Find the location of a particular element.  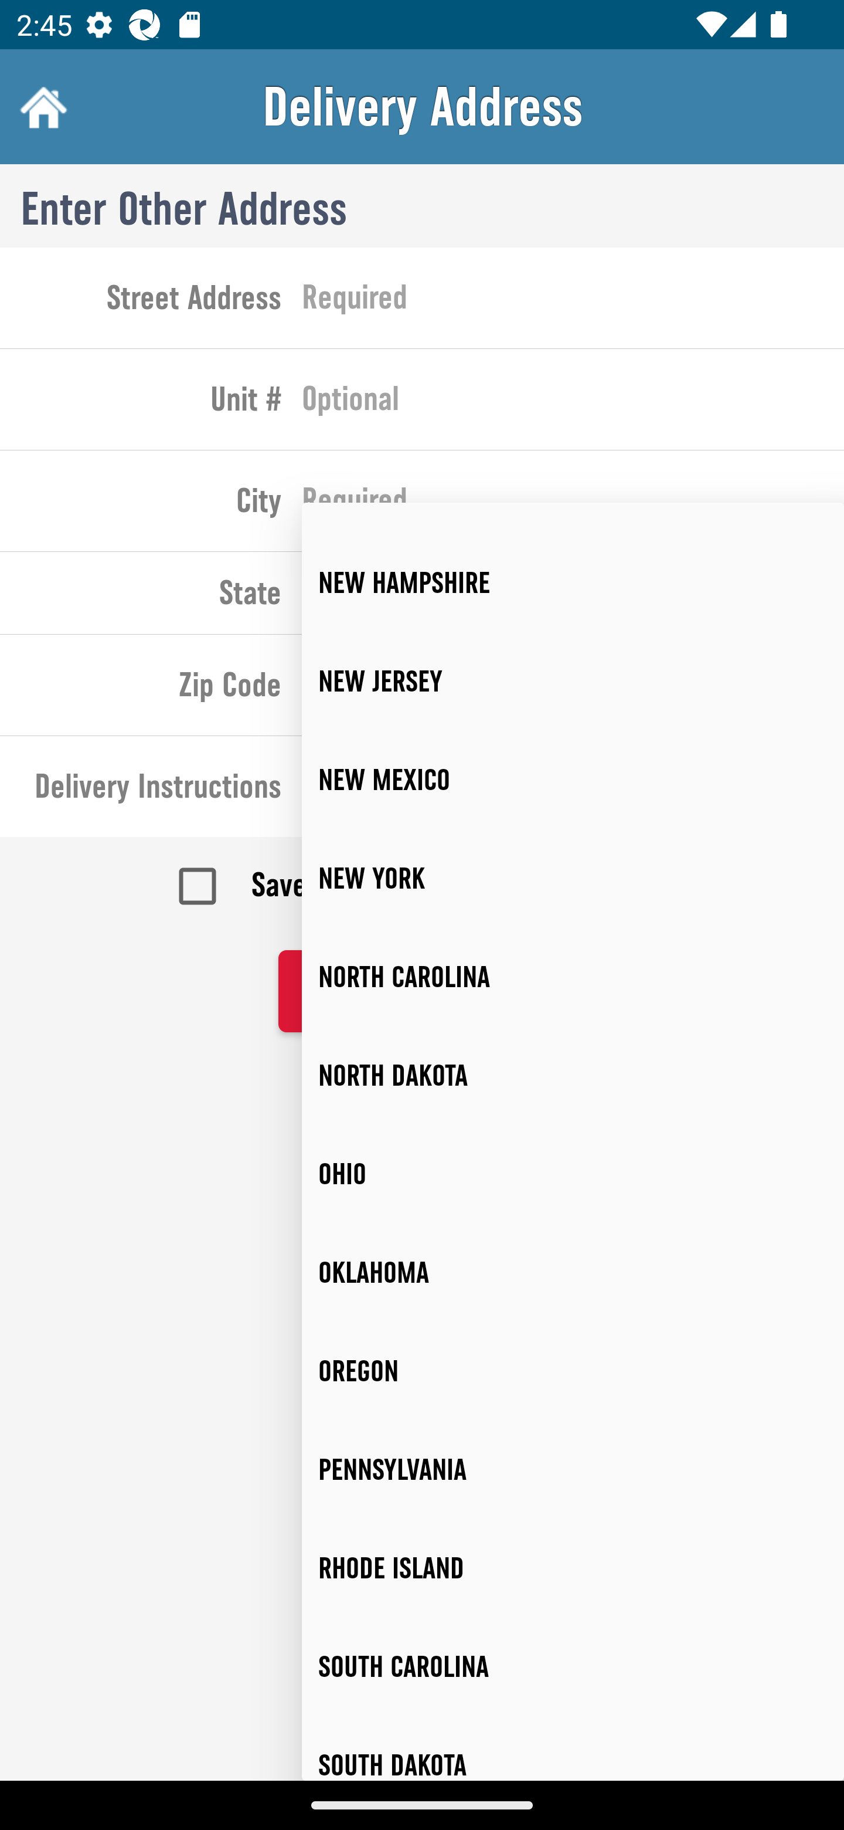

NORTH DAKOTA is located at coordinates (573, 1076).